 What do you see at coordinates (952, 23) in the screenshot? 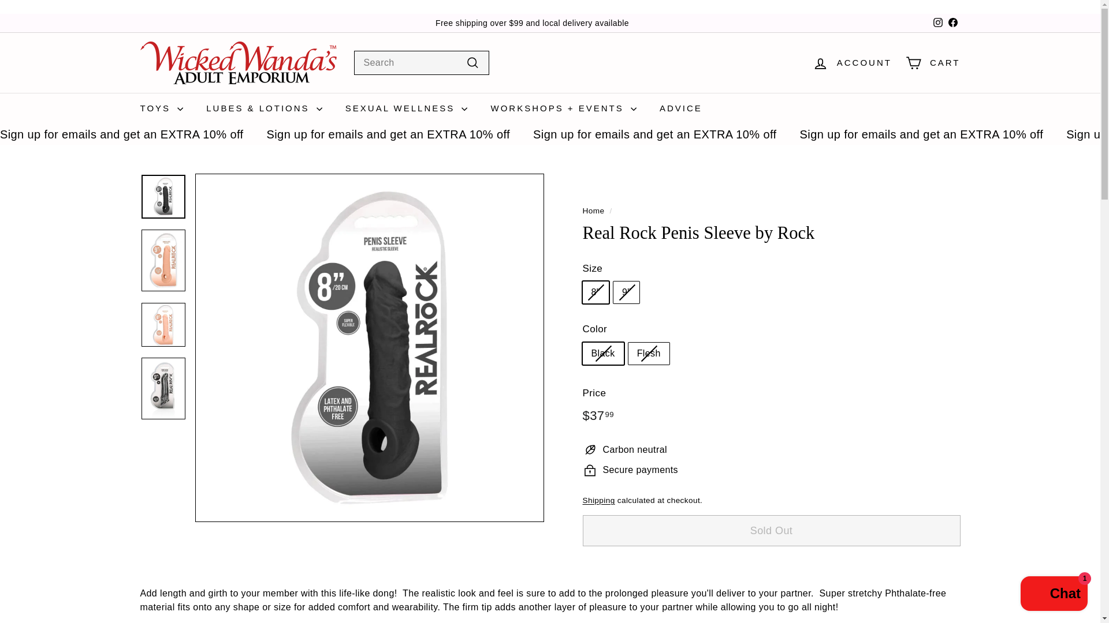
I see `ACCOUNT` at bounding box center [952, 23].